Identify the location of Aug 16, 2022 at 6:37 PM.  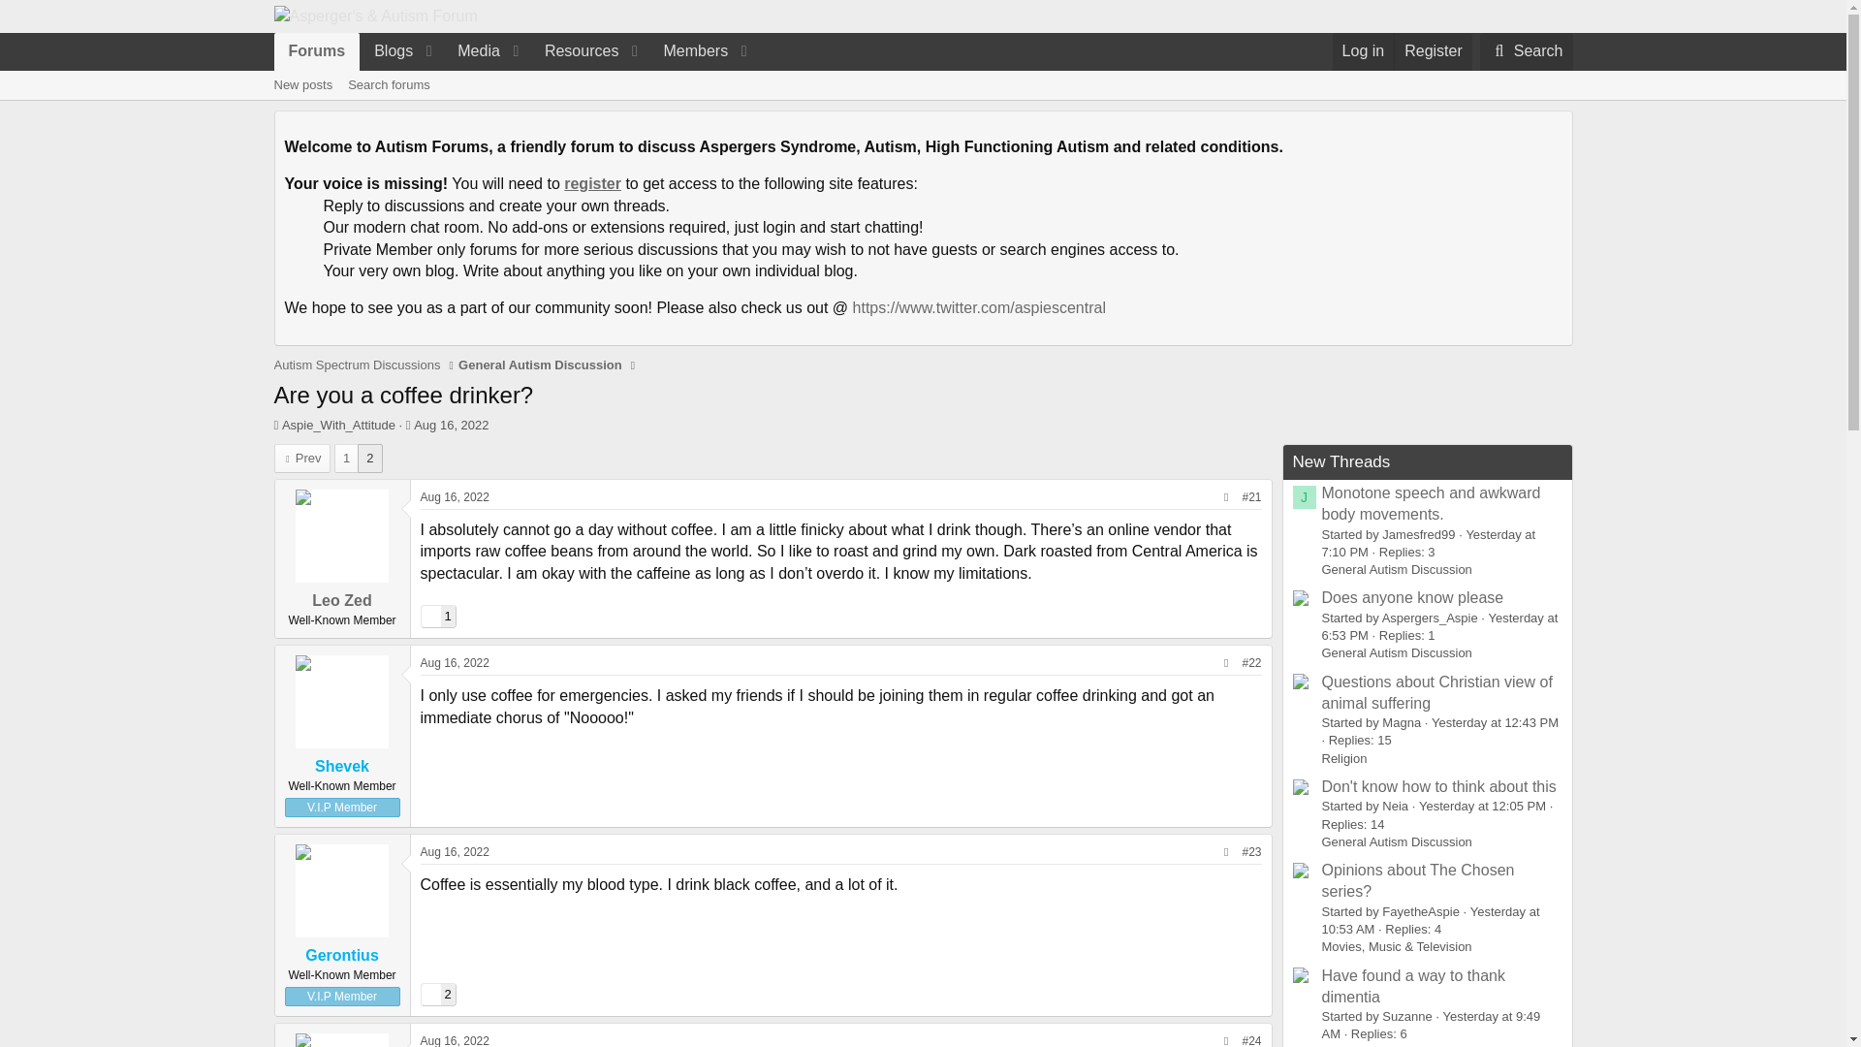
(302, 85).